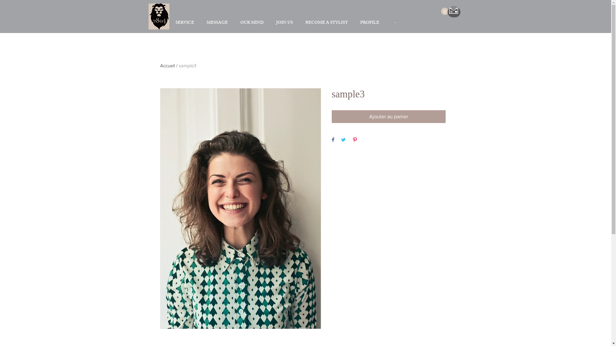  I want to click on MESSAGE, so click(217, 23).